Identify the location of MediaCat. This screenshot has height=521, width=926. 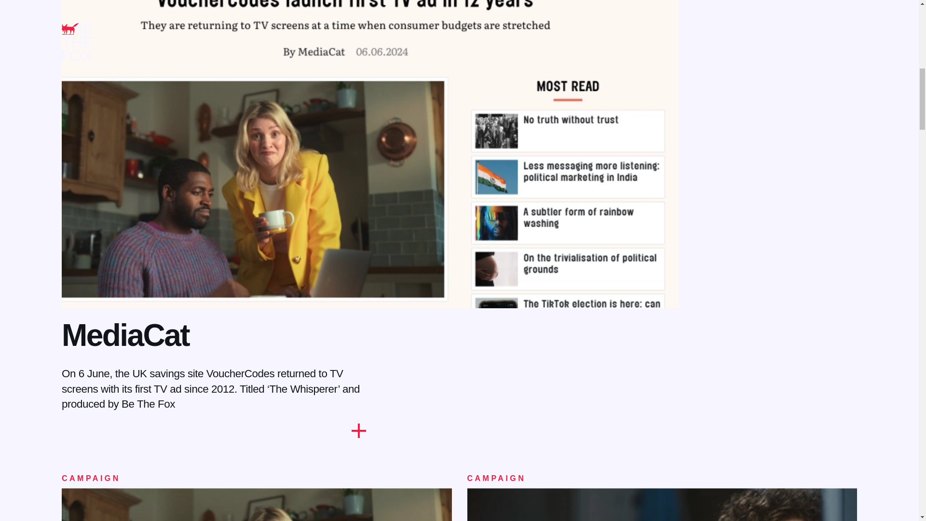
(125, 335).